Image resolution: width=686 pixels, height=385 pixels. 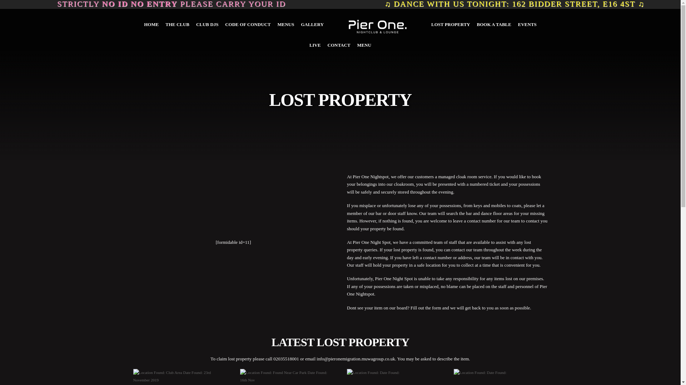 I want to click on LIVE, so click(x=315, y=45).